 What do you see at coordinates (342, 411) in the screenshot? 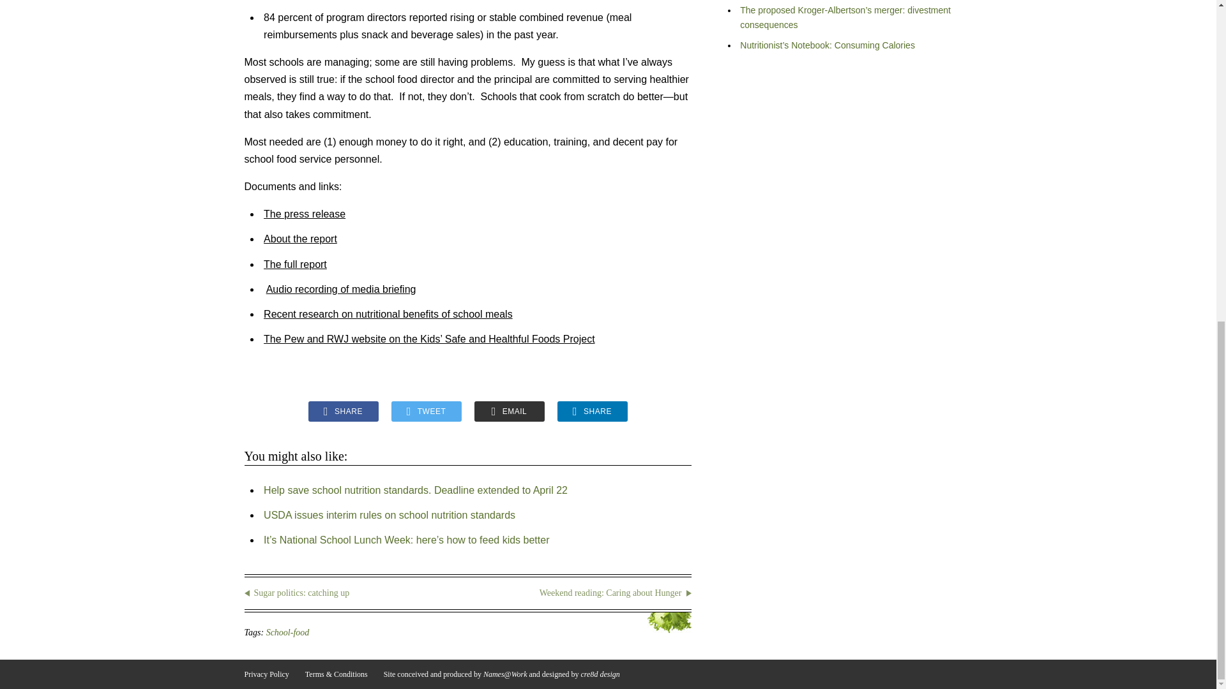
I see `SHARE` at bounding box center [342, 411].